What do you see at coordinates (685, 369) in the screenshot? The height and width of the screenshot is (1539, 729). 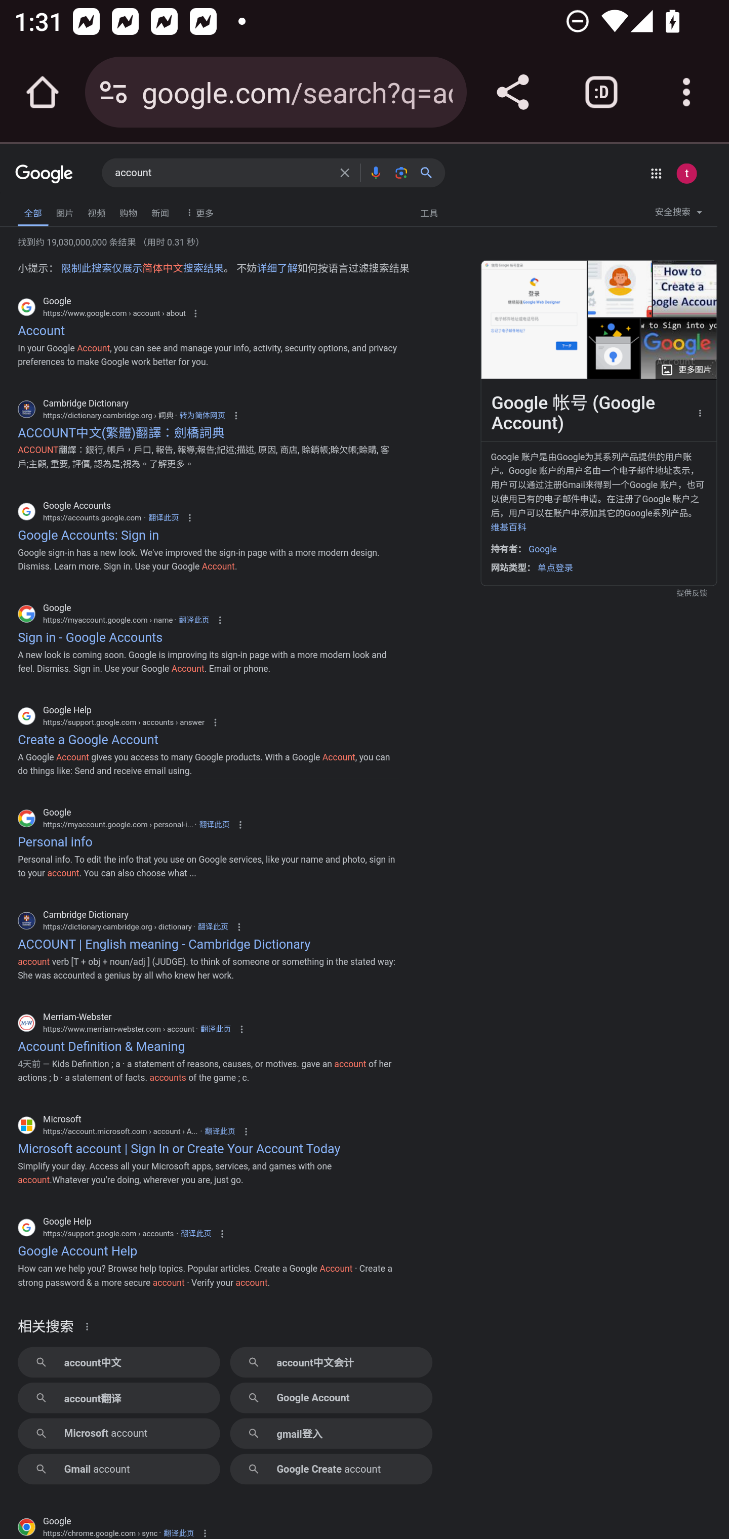 I see `更多图片` at bounding box center [685, 369].